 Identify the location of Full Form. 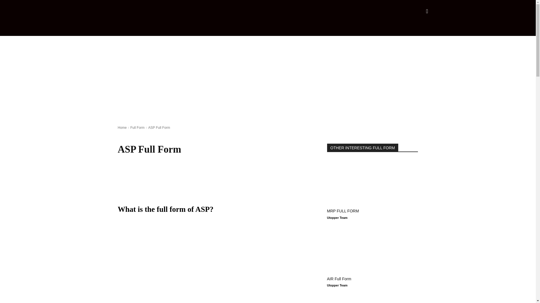
(137, 128).